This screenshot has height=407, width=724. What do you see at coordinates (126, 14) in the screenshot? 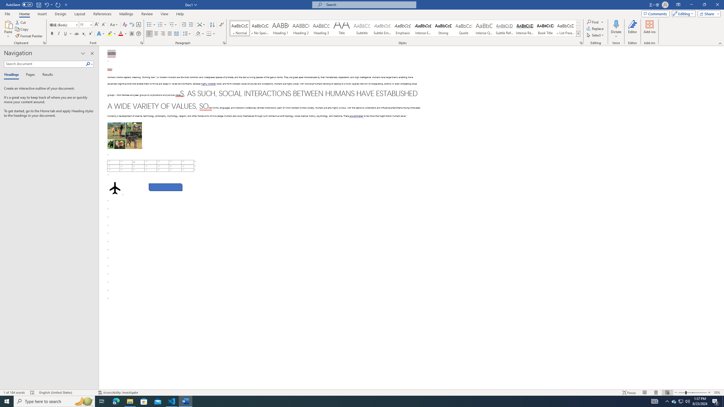
I see `Mailings` at bounding box center [126, 14].